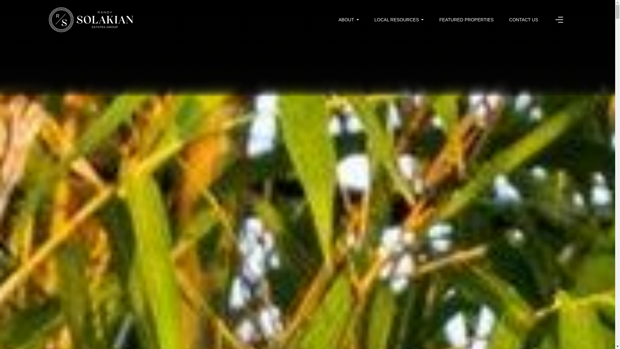 Image resolution: width=620 pixels, height=349 pixels. What do you see at coordinates (466, 19) in the screenshot?
I see `FEATURED PROPERTIES` at bounding box center [466, 19].